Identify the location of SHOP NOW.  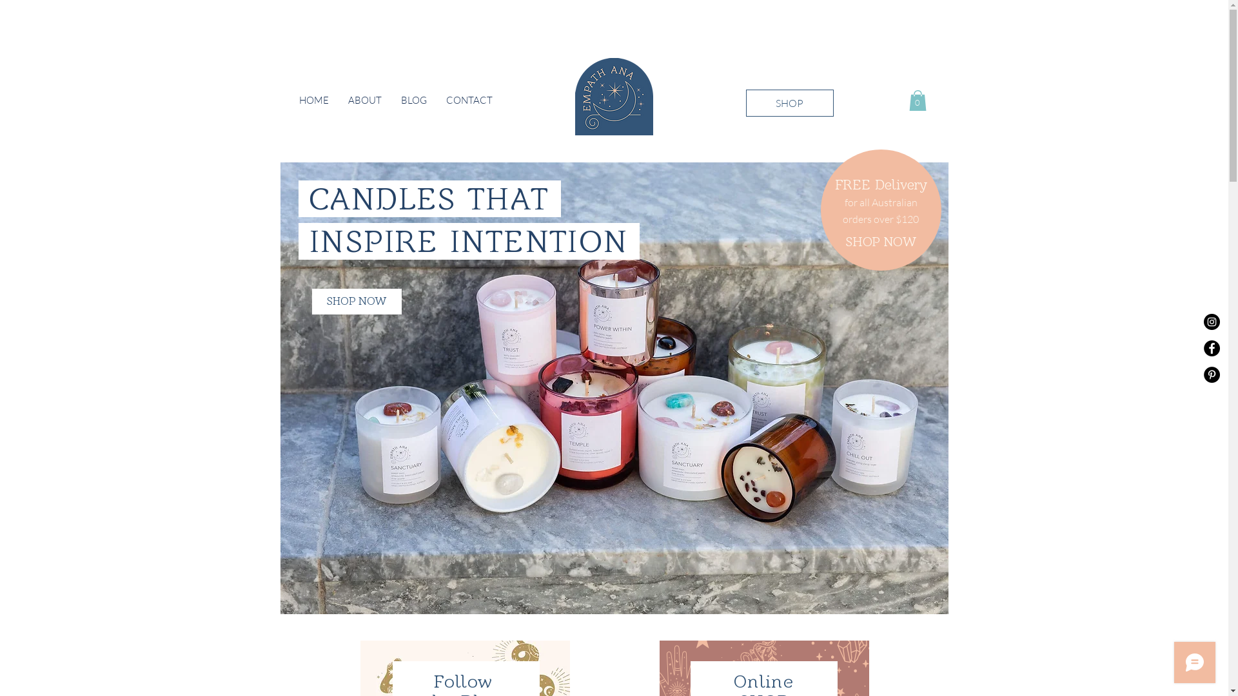
(881, 242).